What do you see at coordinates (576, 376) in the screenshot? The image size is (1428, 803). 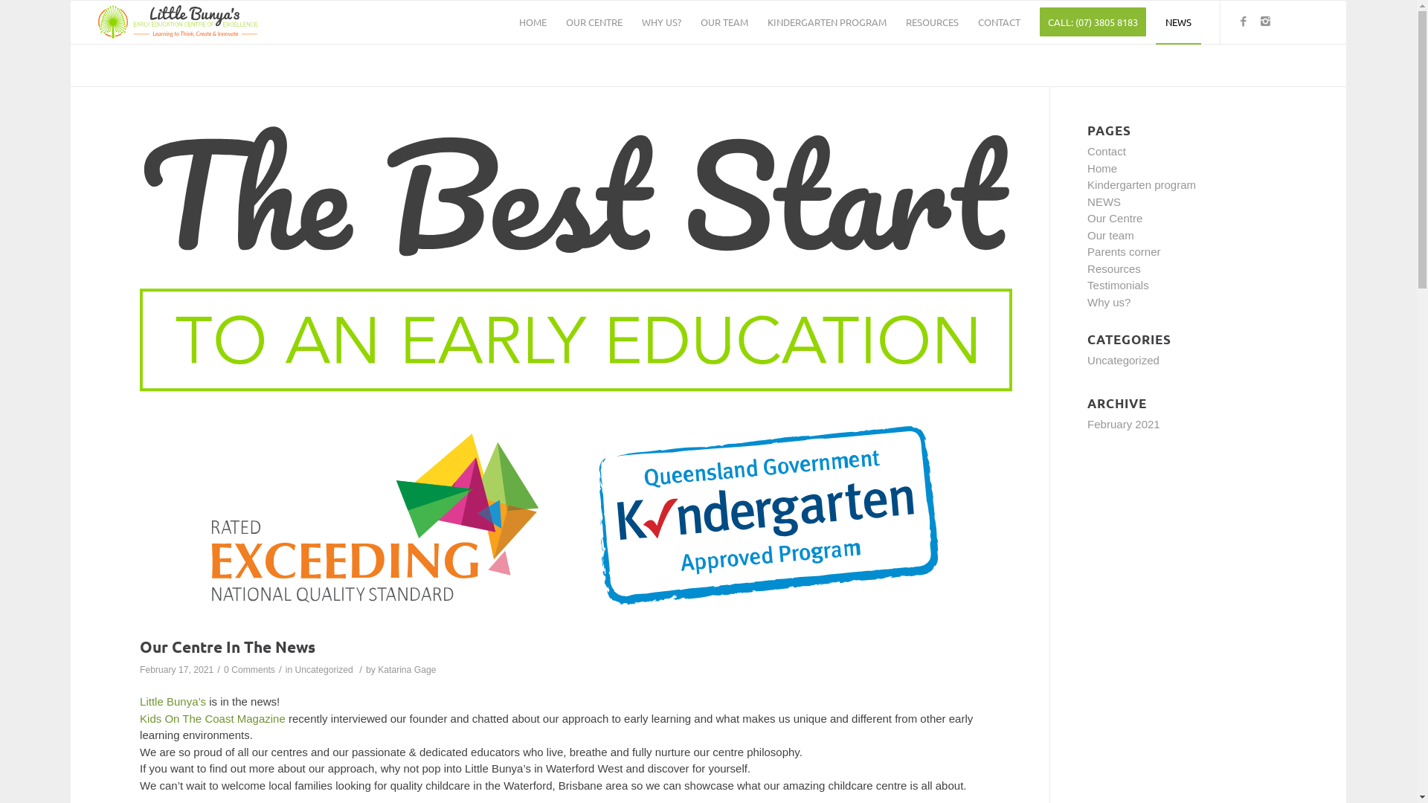 I see `Our Centre In The News` at bounding box center [576, 376].